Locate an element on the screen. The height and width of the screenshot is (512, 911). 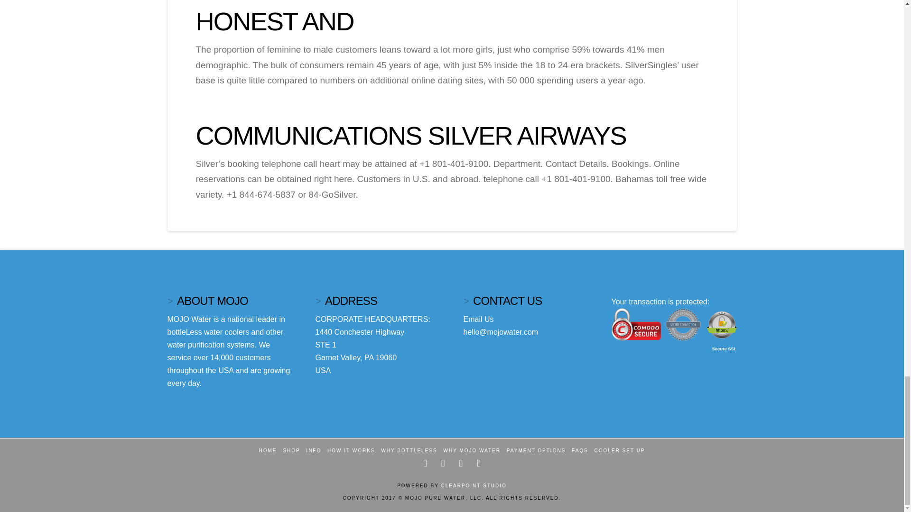
Facebook is located at coordinates (425, 463).